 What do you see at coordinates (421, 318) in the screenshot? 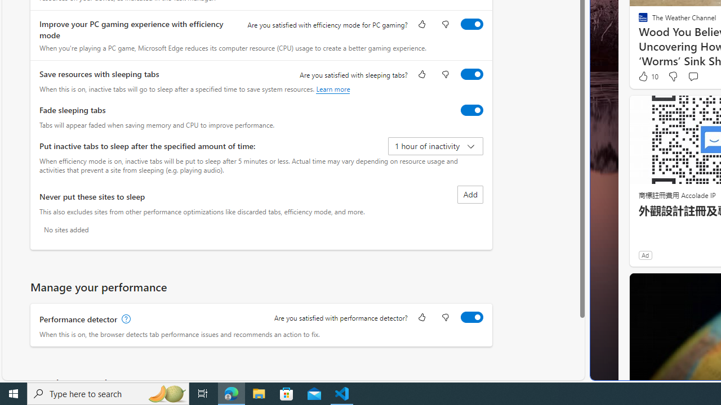
I see `Like` at bounding box center [421, 318].